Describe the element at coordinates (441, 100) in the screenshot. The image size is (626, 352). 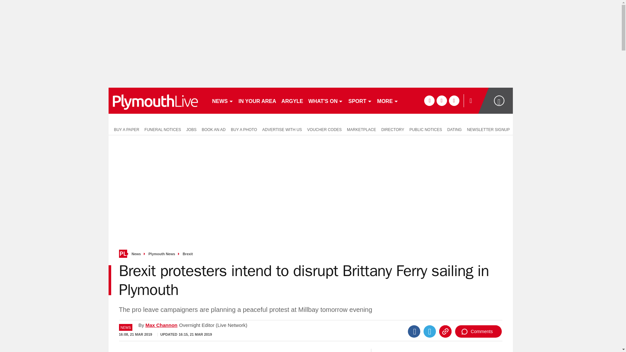
I see `twitter` at that location.